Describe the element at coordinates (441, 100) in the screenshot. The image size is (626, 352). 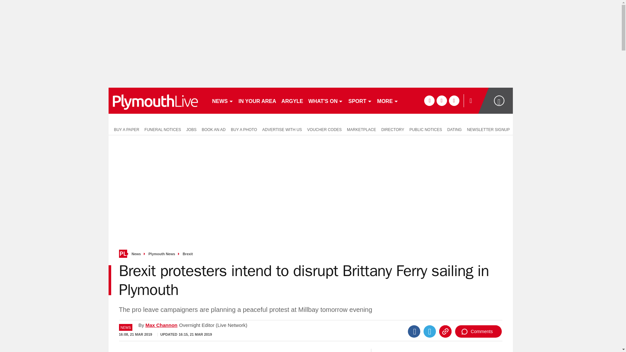
I see `twitter` at that location.